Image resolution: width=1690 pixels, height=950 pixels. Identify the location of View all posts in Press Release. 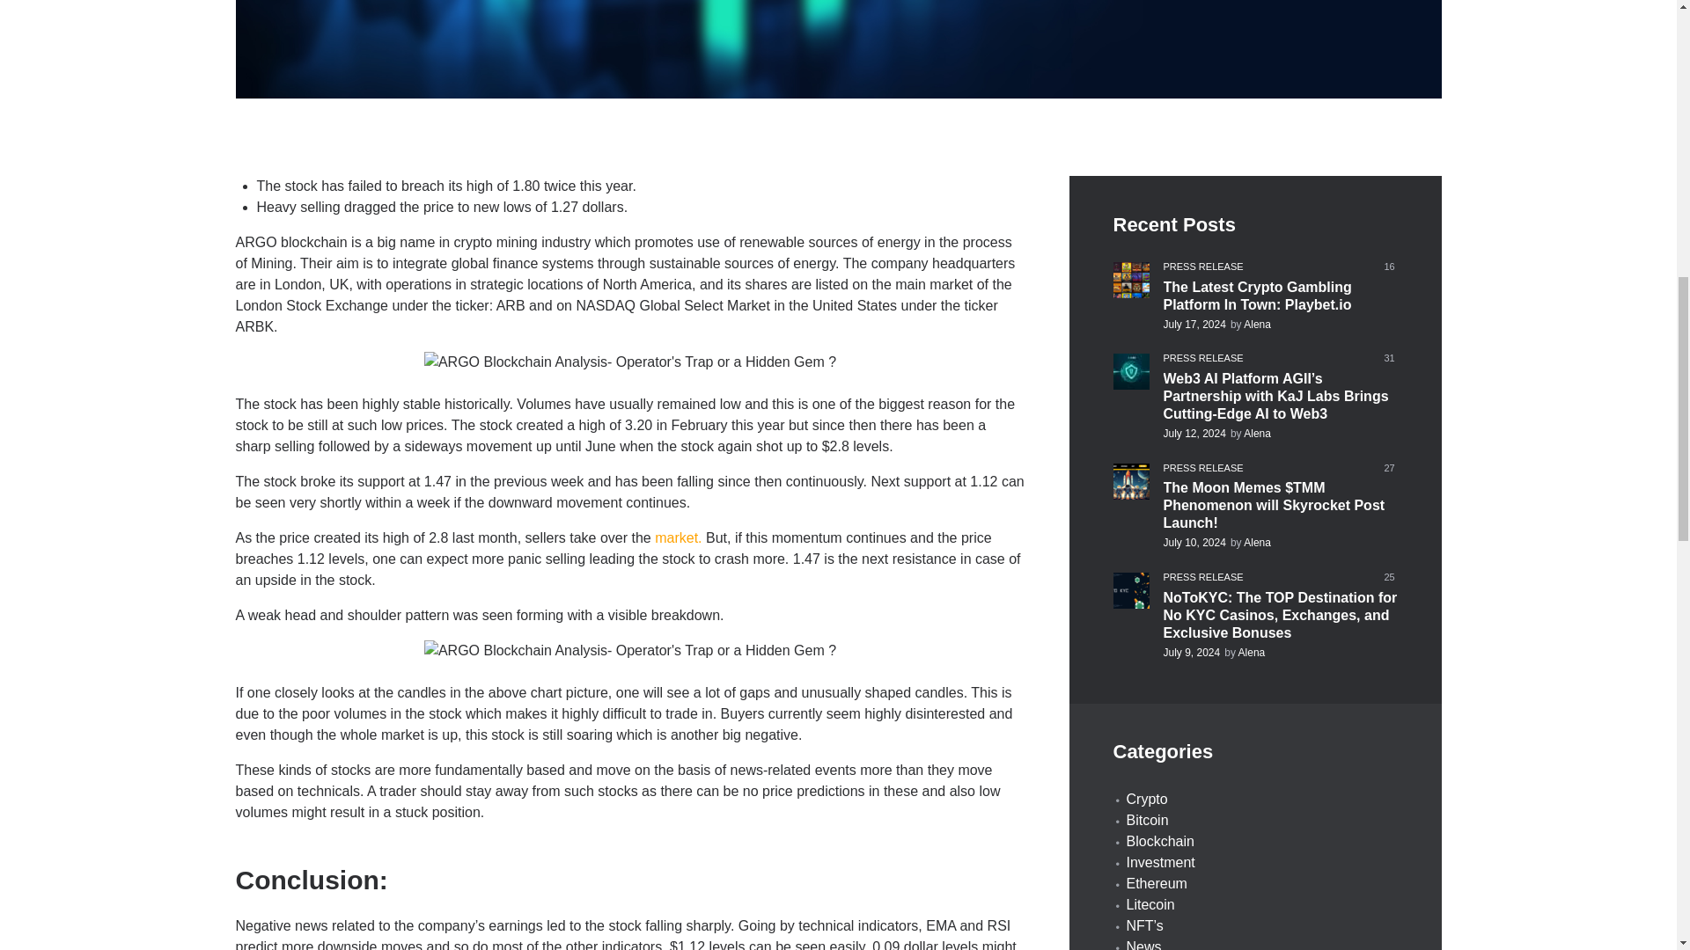
(1204, 266).